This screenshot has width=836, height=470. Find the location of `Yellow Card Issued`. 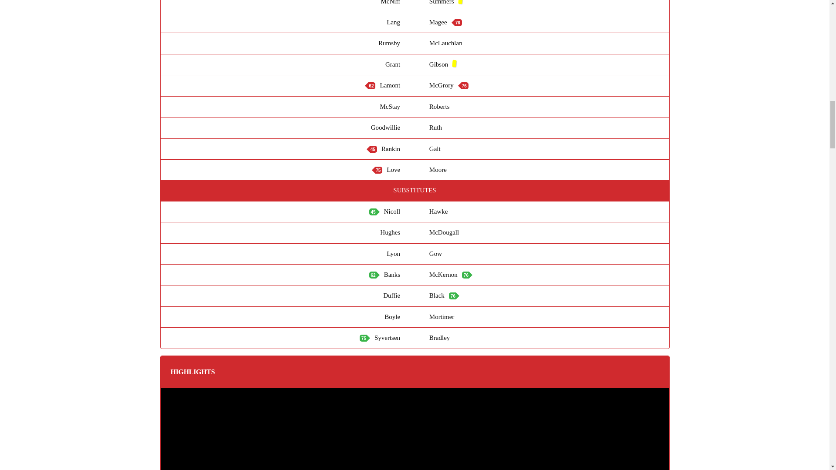

Yellow Card Issued is located at coordinates (460, 2).